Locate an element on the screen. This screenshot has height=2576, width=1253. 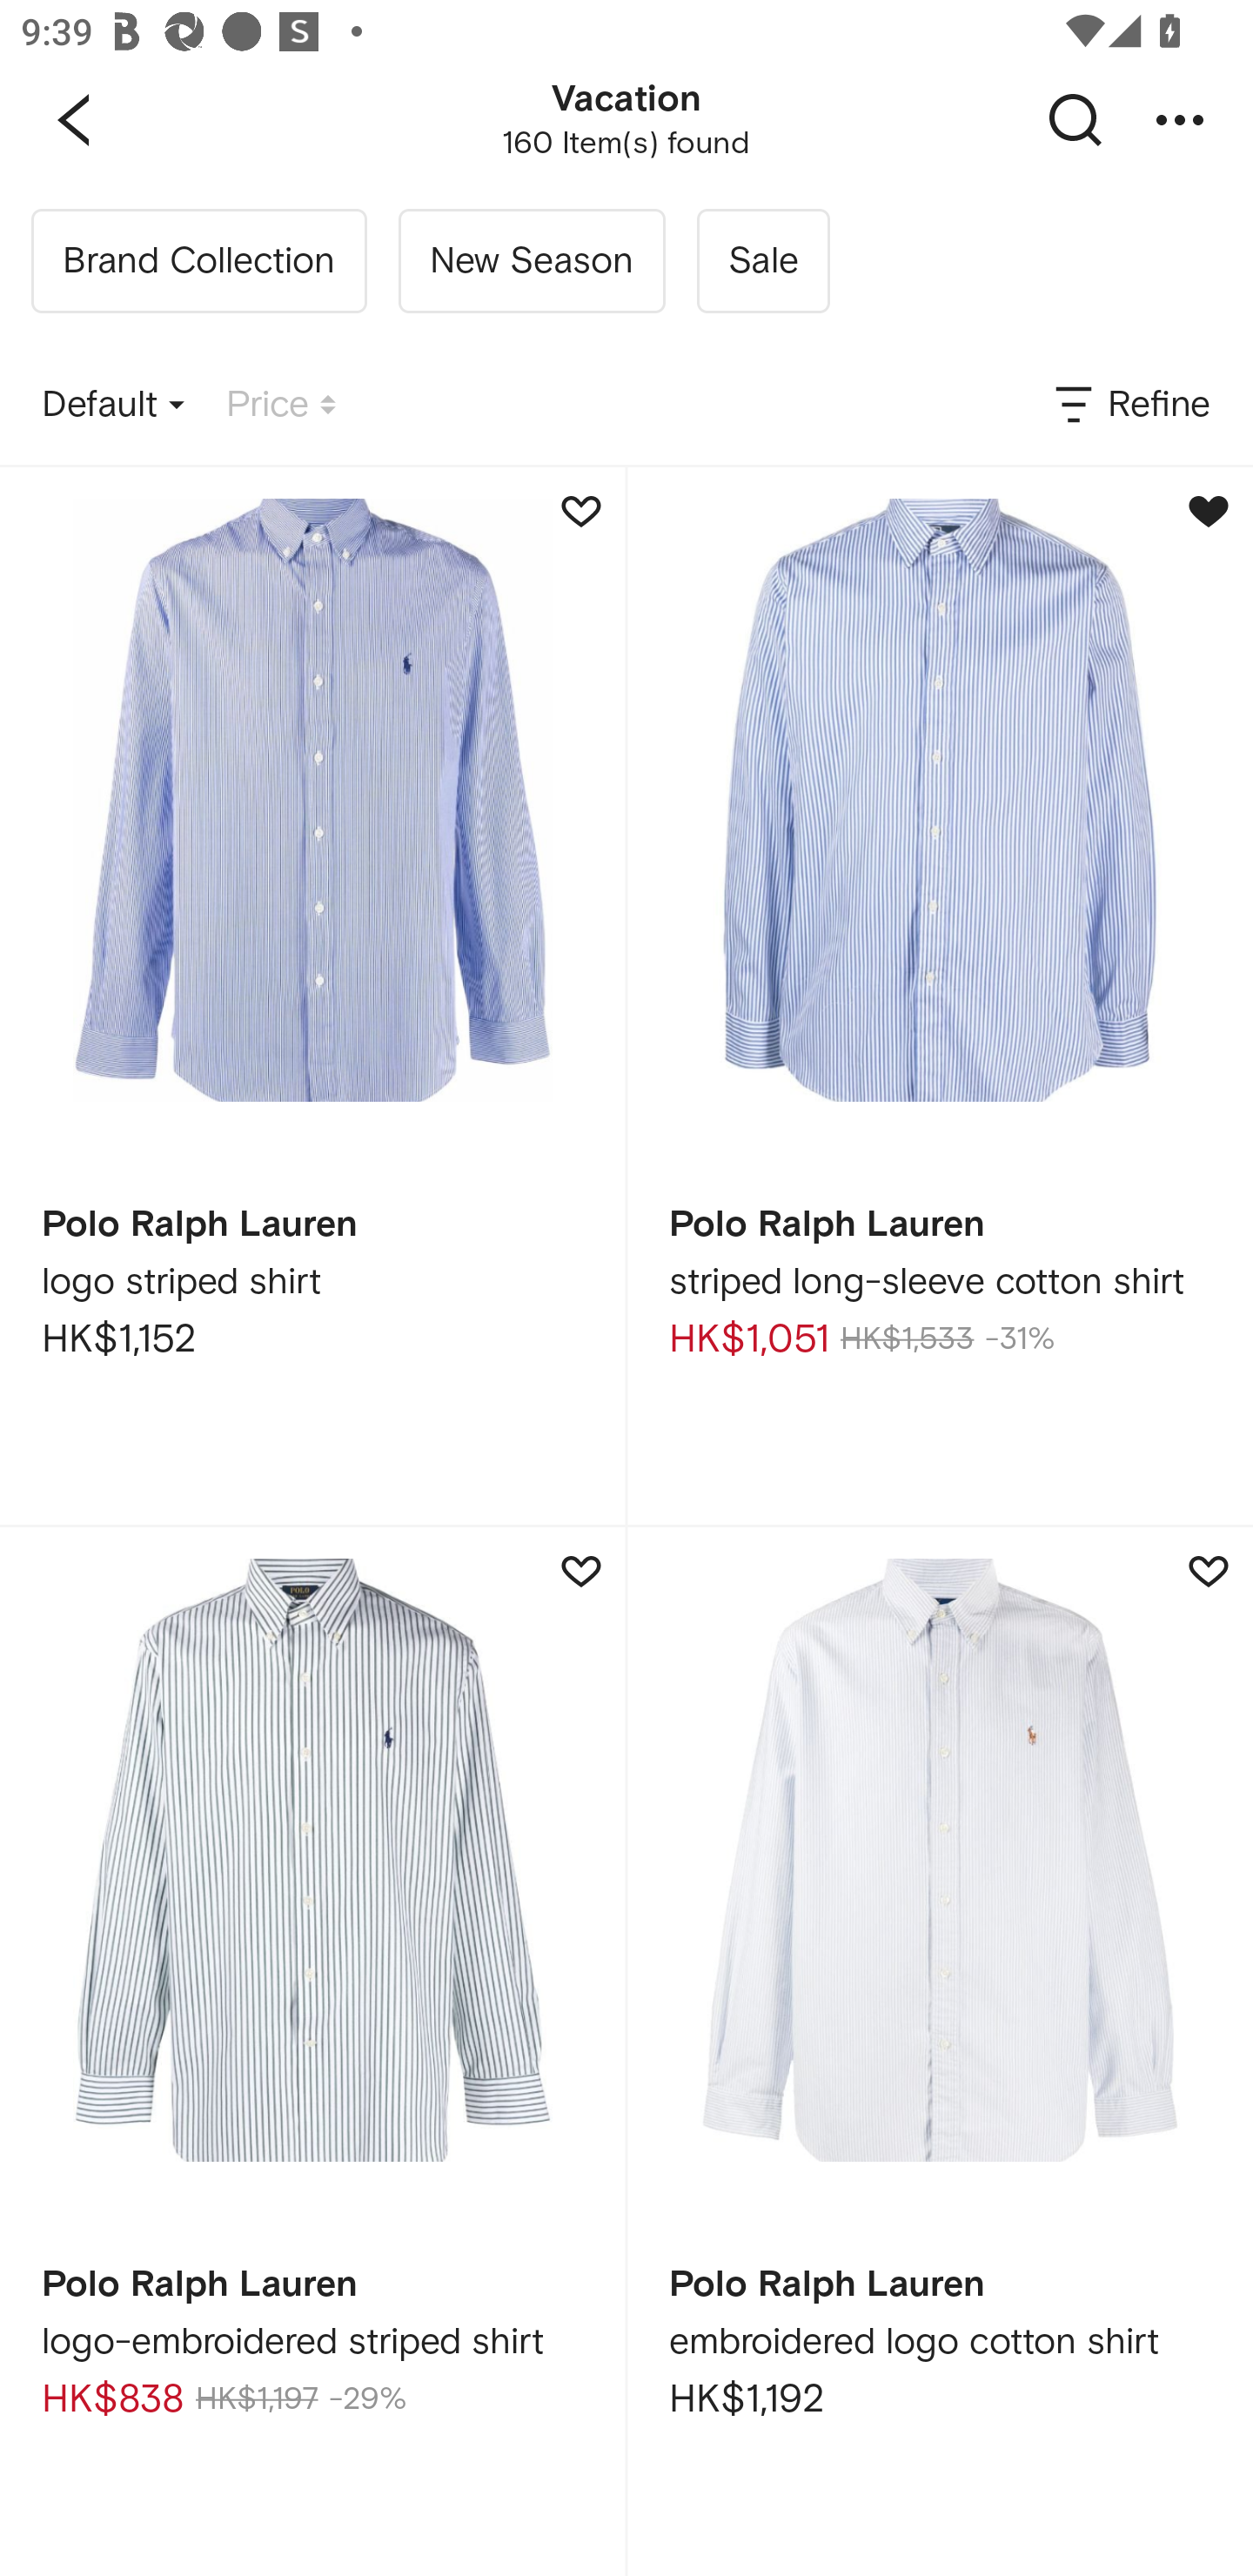
Sale is located at coordinates (762, 261).